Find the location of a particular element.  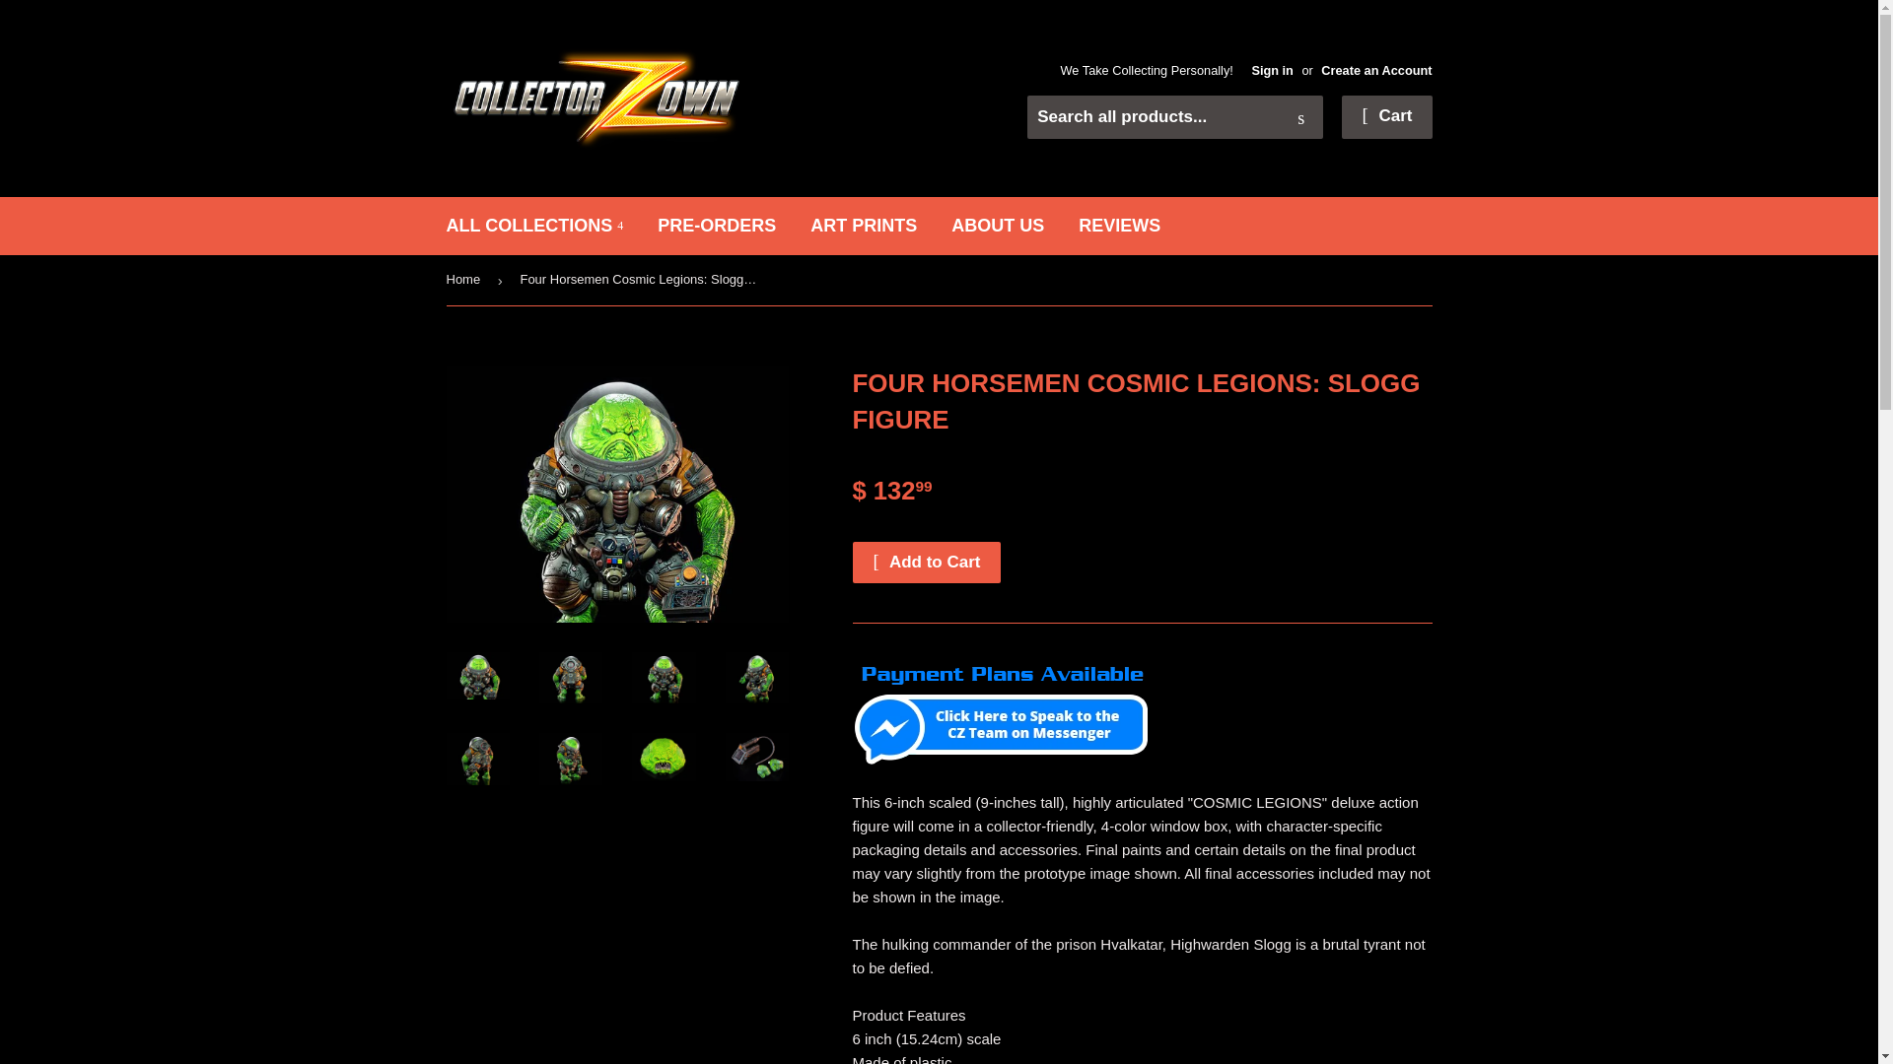

Create an Account is located at coordinates (1376, 69).